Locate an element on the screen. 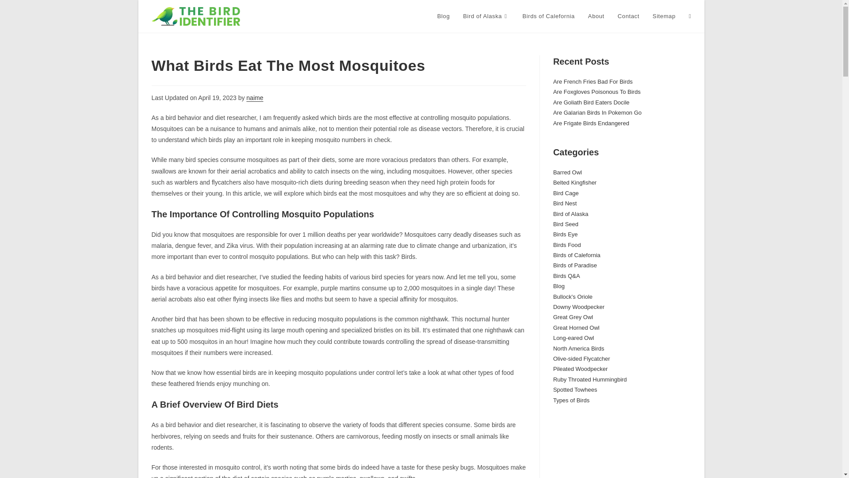 The image size is (849, 478). Belted Kingfisher is located at coordinates (575, 182).